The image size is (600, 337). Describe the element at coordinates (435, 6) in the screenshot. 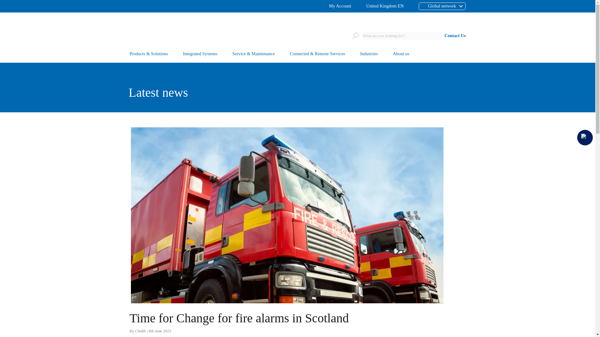

I see `Global network` at that location.